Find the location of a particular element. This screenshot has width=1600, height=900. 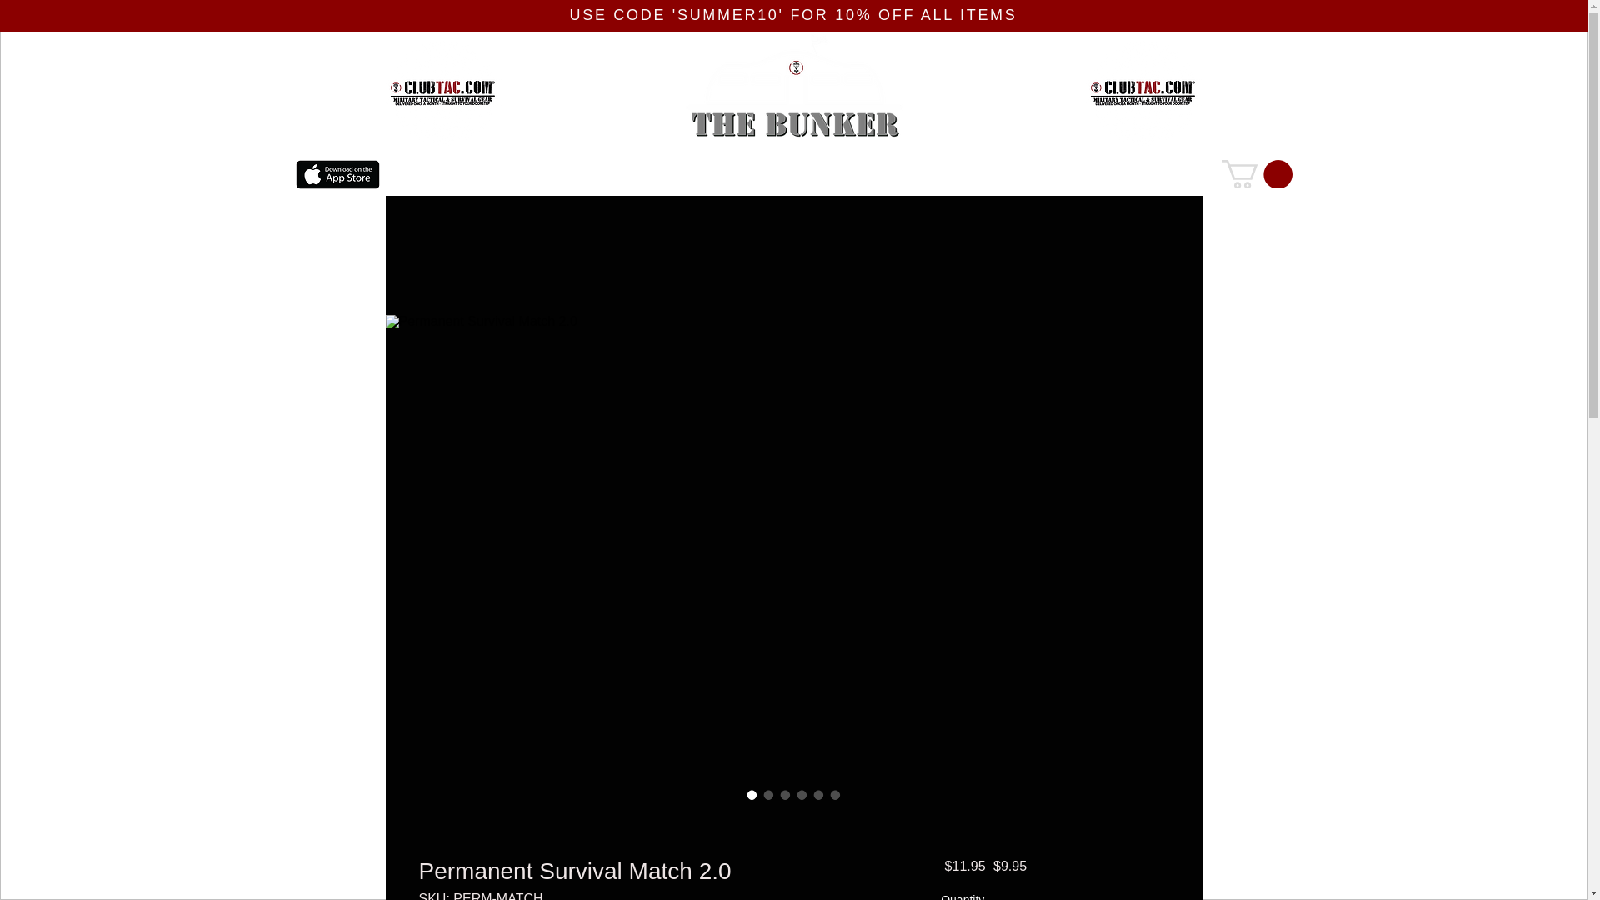

SHOP BY CATEGORY is located at coordinates (698, 175).